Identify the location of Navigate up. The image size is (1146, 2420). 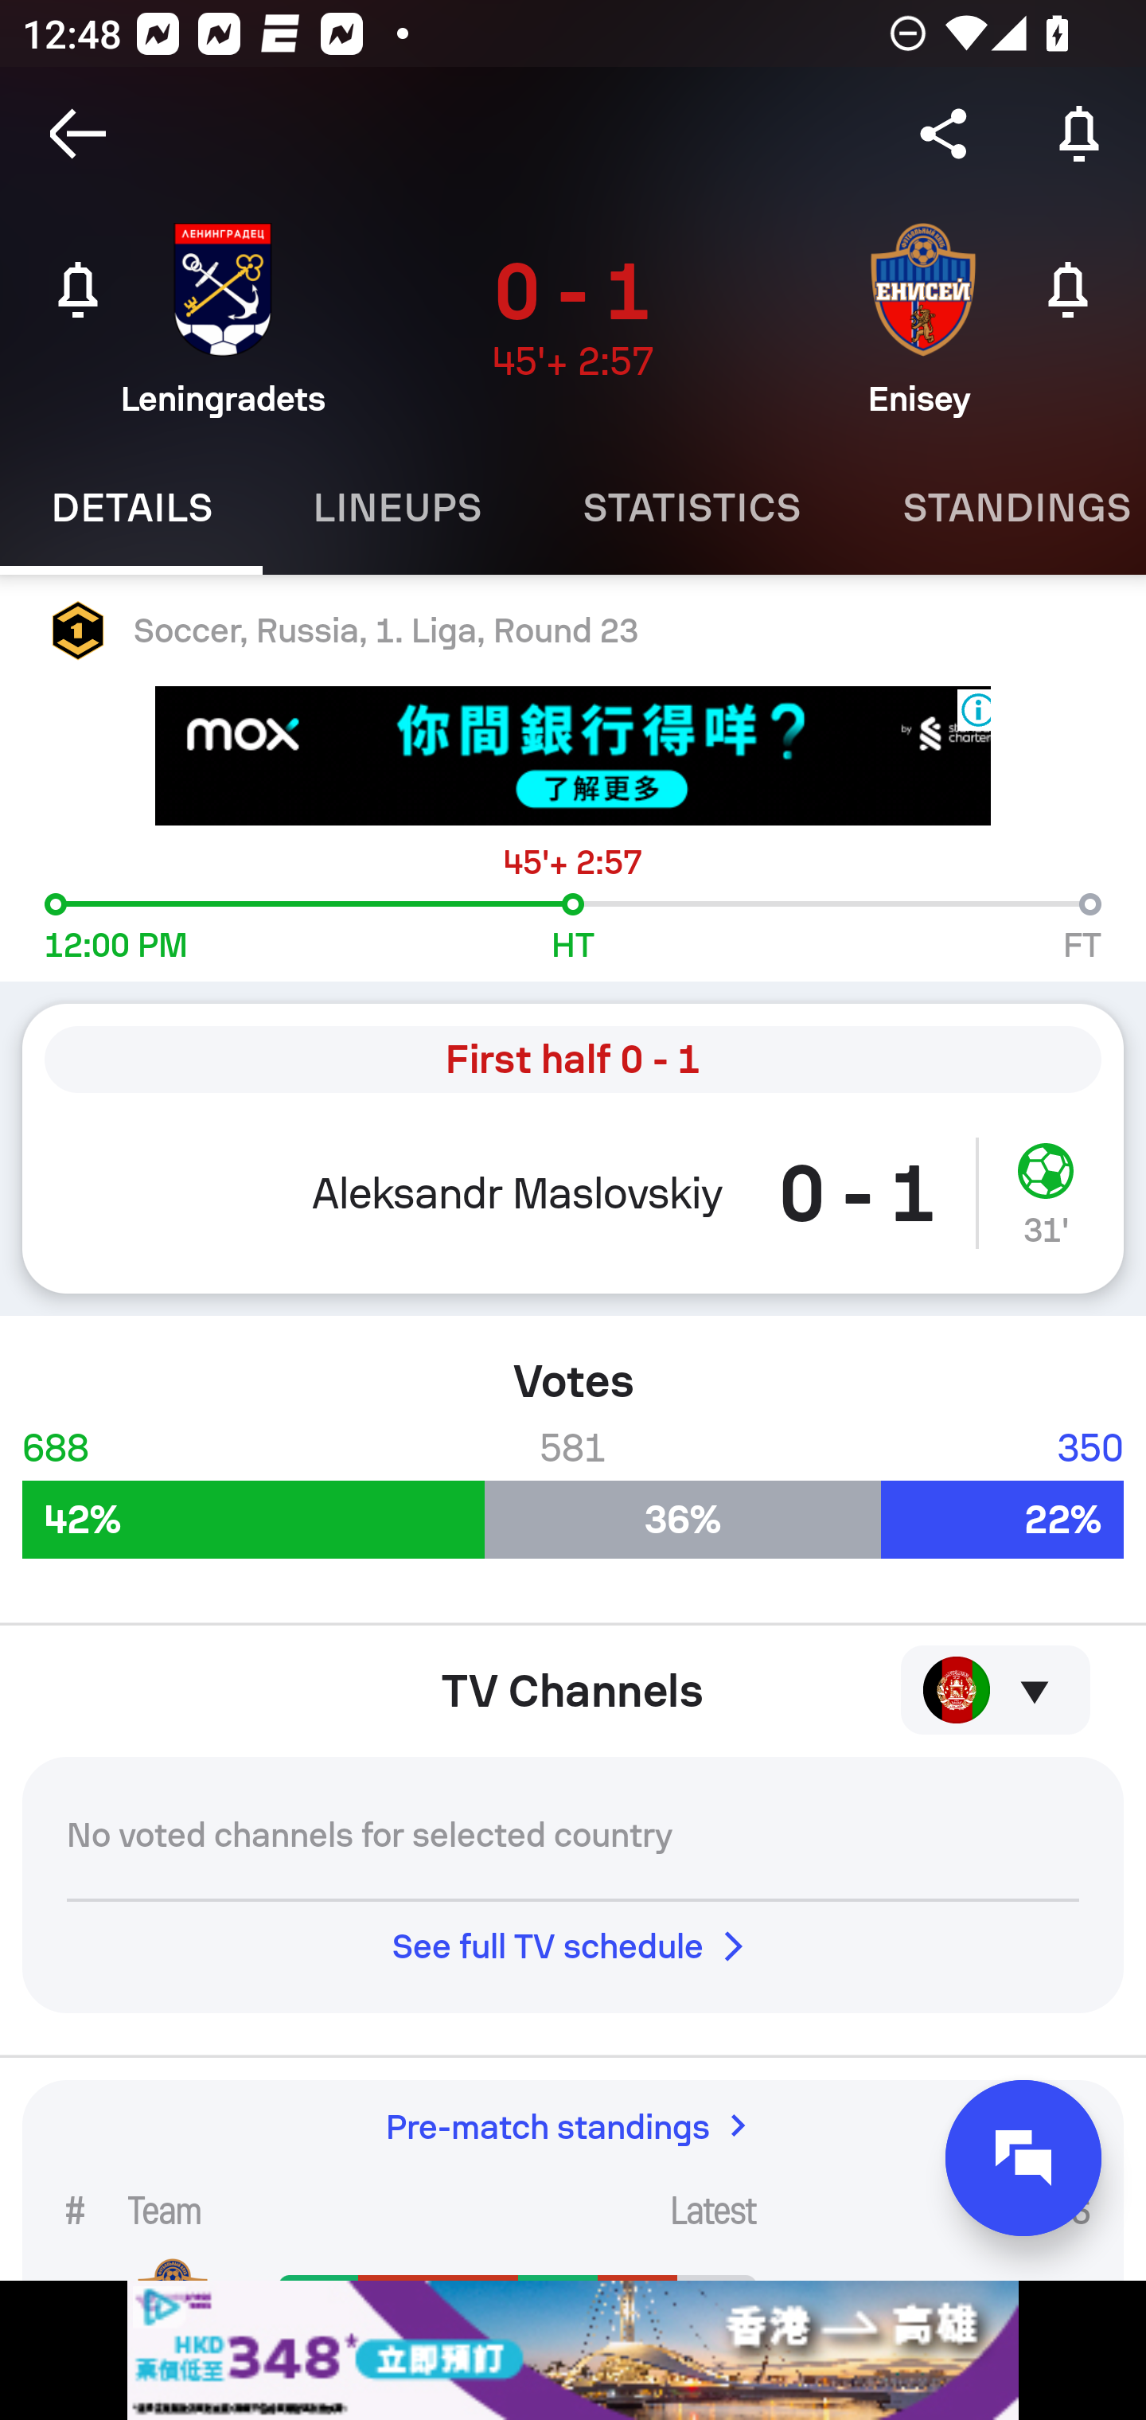
(78, 134).